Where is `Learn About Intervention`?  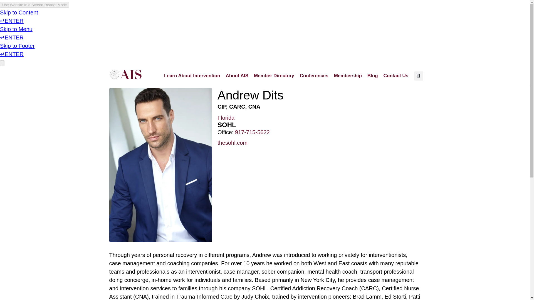
Learn About Intervention is located at coordinates (192, 76).